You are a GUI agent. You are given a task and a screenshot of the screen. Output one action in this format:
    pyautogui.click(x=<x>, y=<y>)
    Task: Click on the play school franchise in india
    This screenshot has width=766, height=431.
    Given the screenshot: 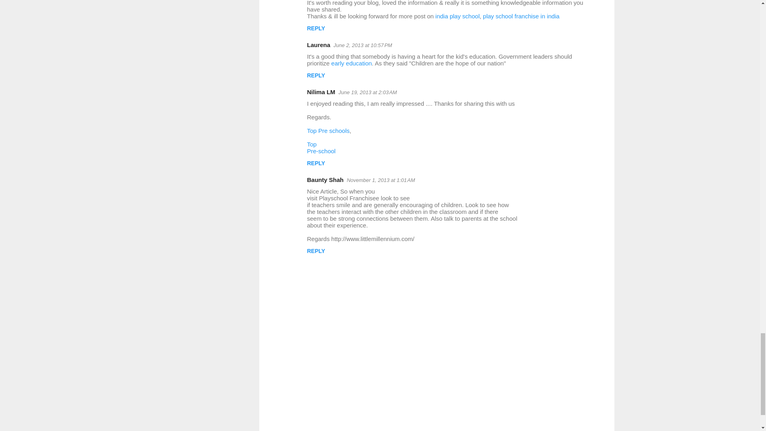 What is the action you would take?
    pyautogui.click(x=521, y=16)
    